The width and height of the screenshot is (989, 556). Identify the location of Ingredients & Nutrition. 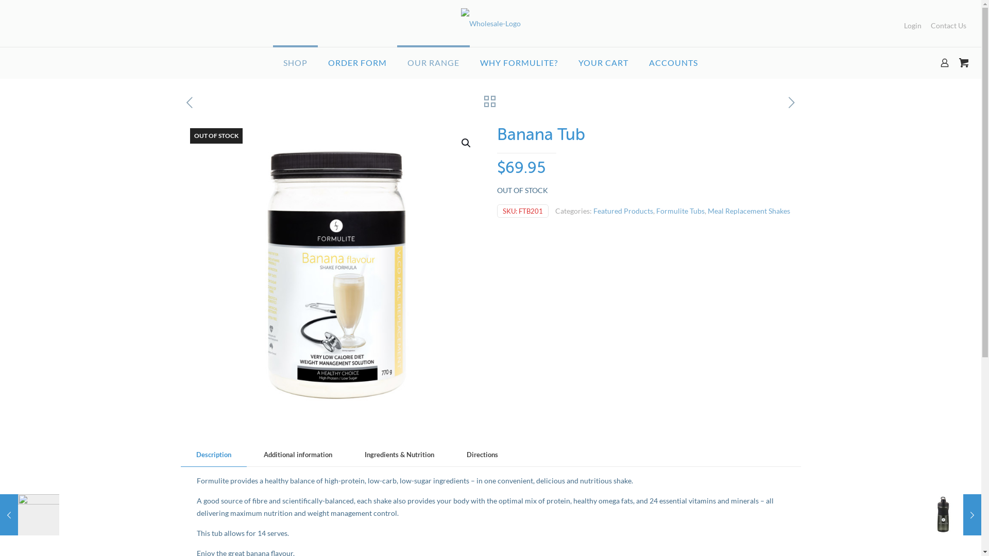
(400, 455).